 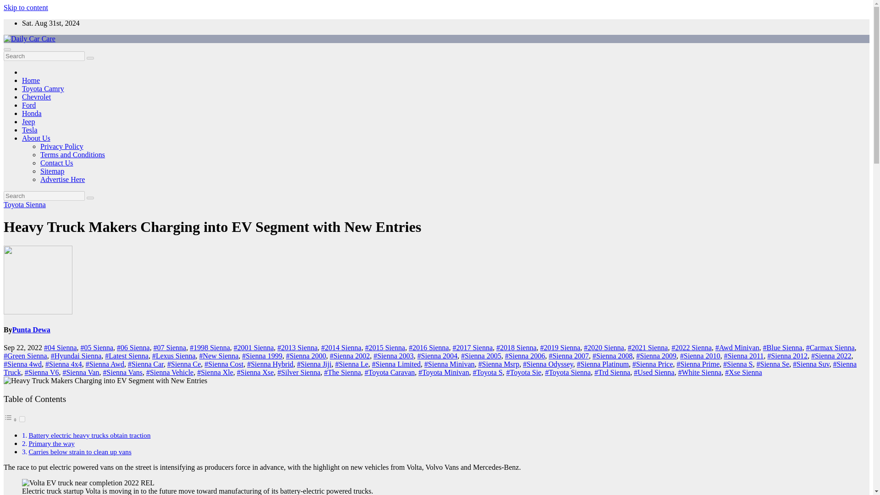 What do you see at coordinates (37, 97) in the screenshot?
I see `Chevrolet` at bounding box center [37, 97].